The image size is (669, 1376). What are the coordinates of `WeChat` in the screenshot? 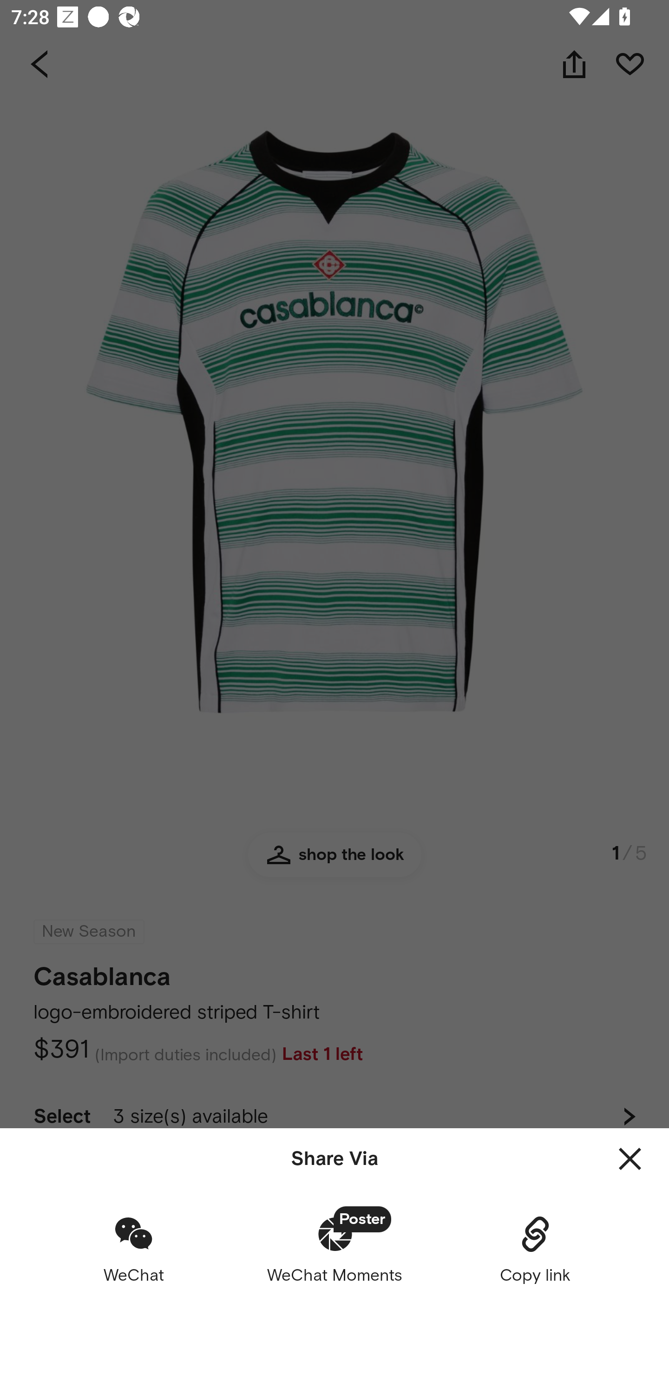 It's located at (134, 1249).